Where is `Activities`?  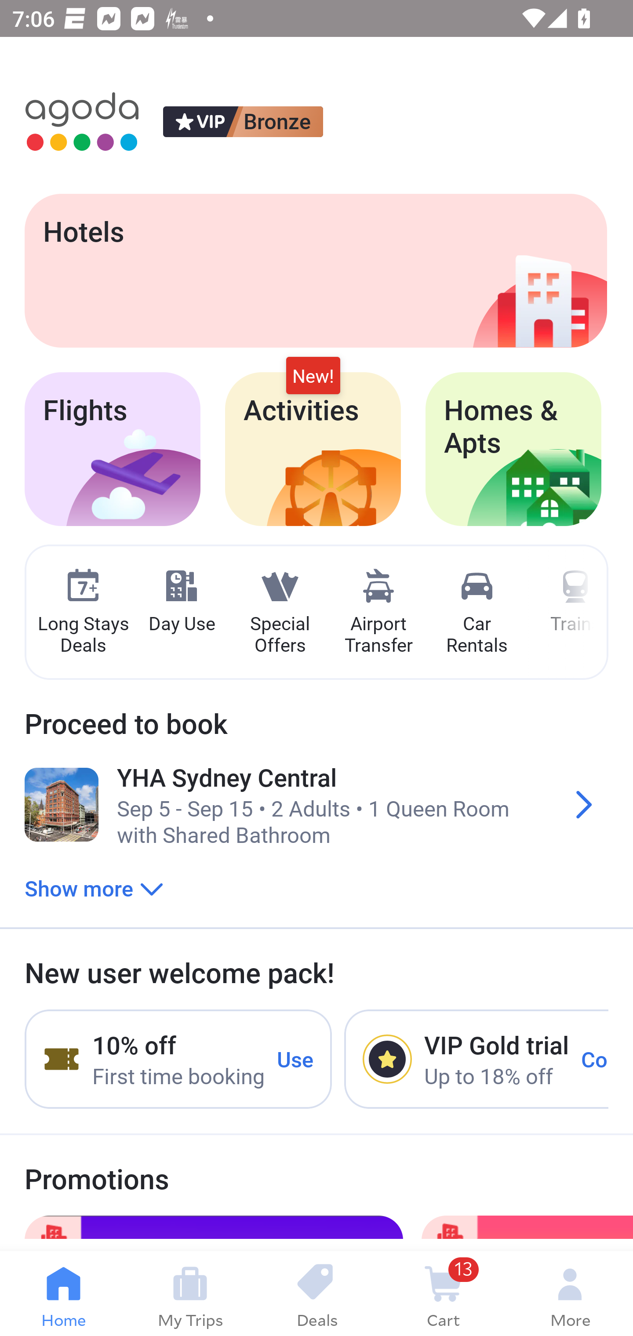 Activities is located at coordinates (313, 449).